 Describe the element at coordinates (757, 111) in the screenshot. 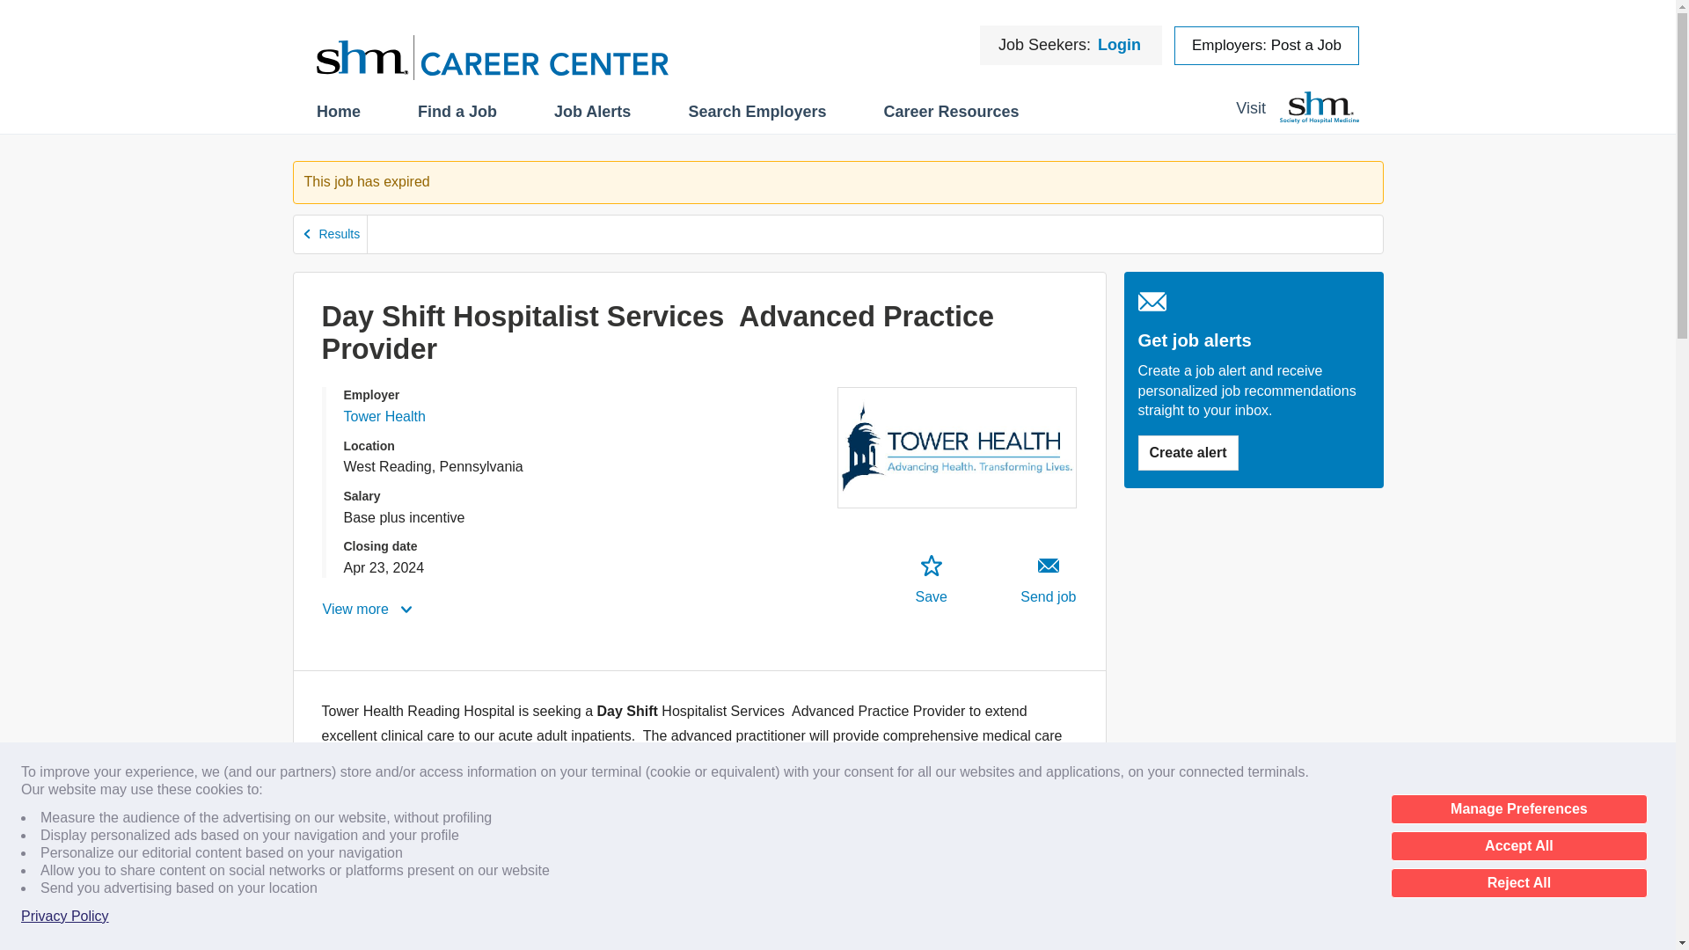

I see `Search Employers` at that location.